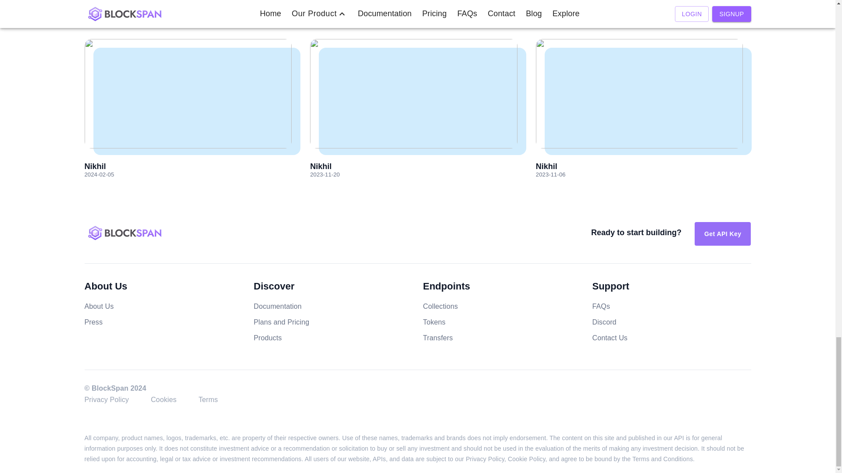 The width and height of the screenshot is (842, 473). What do you see at coordinates (604, 322) in the screenshot?
I see `Discord` at bounding box center [604, 322].